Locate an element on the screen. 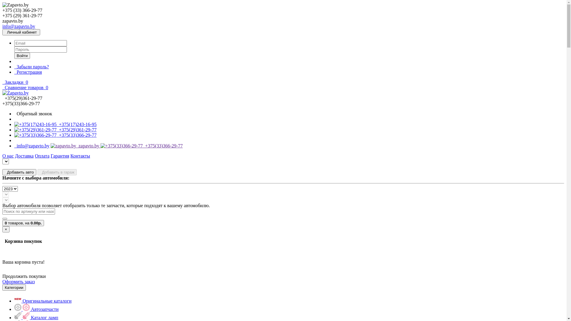 This screenshot has width=571, height=321.   +375(29)361-29-77 is located at coordinates (55, 130).